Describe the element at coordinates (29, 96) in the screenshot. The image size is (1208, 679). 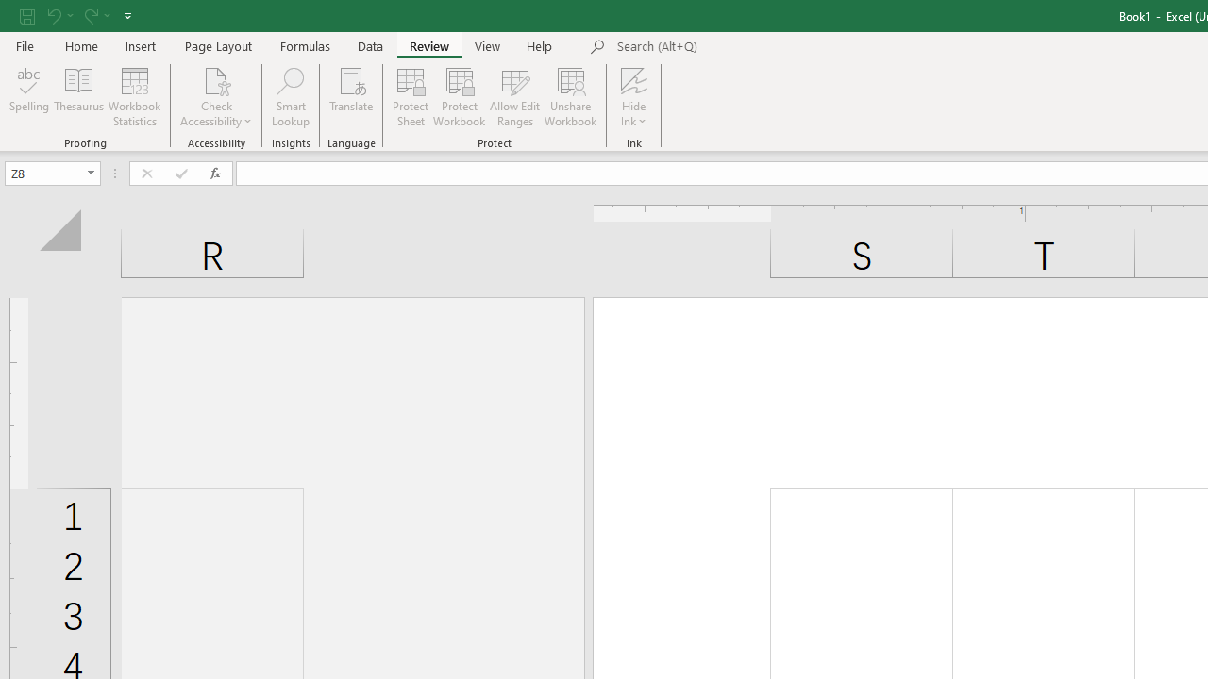
I see `Spelling...` at that location.